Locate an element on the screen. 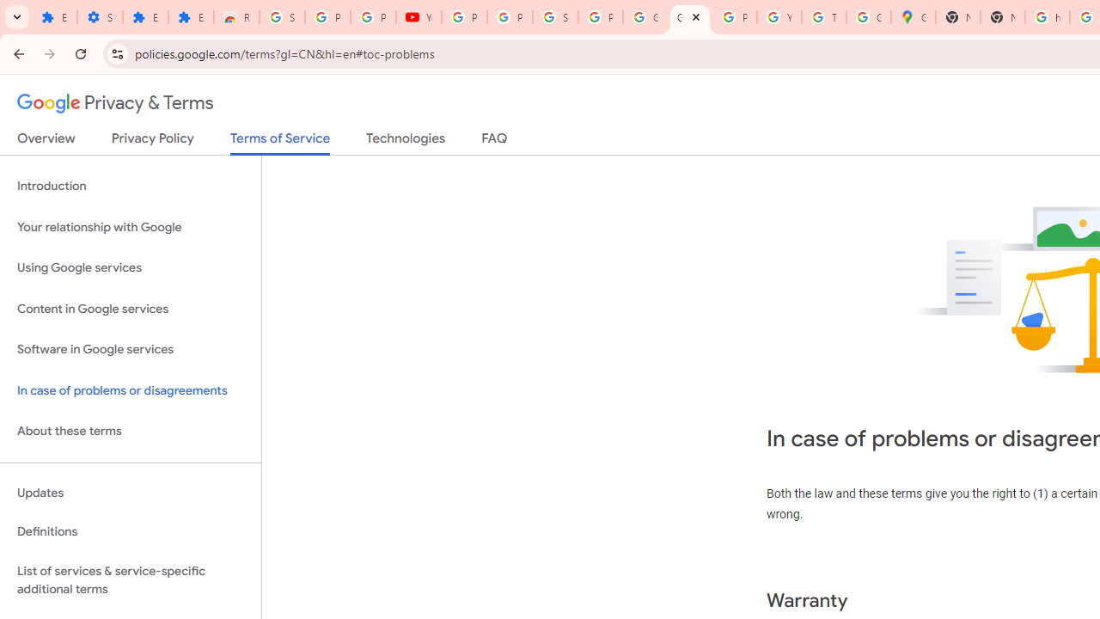  Extensions is located at coordinates (54, 17).